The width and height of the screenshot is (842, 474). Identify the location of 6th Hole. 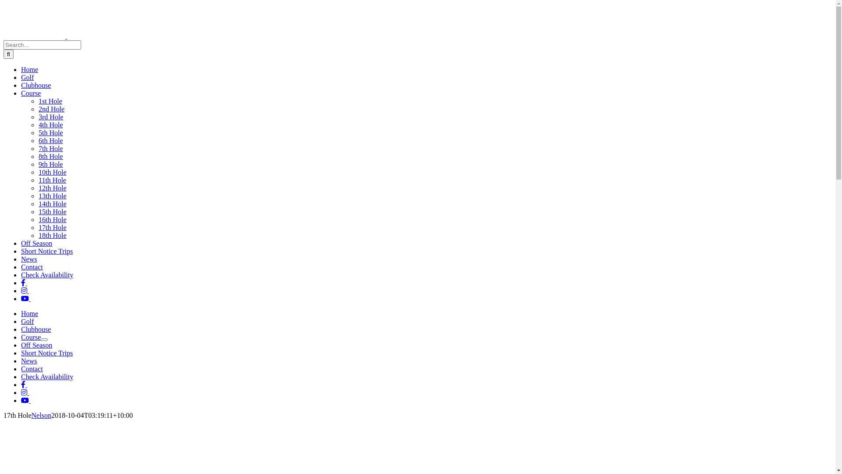
(51, 140).